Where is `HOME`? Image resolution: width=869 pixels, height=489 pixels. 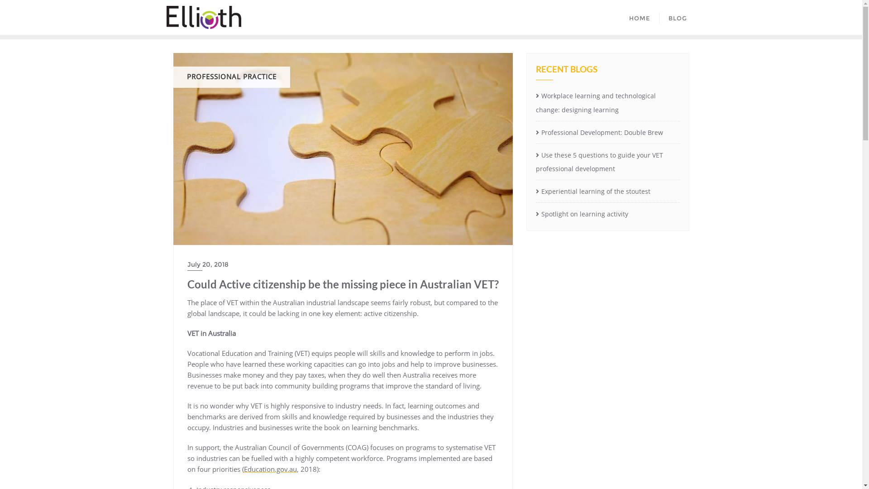 HOME is located at coordinates (640, 17).